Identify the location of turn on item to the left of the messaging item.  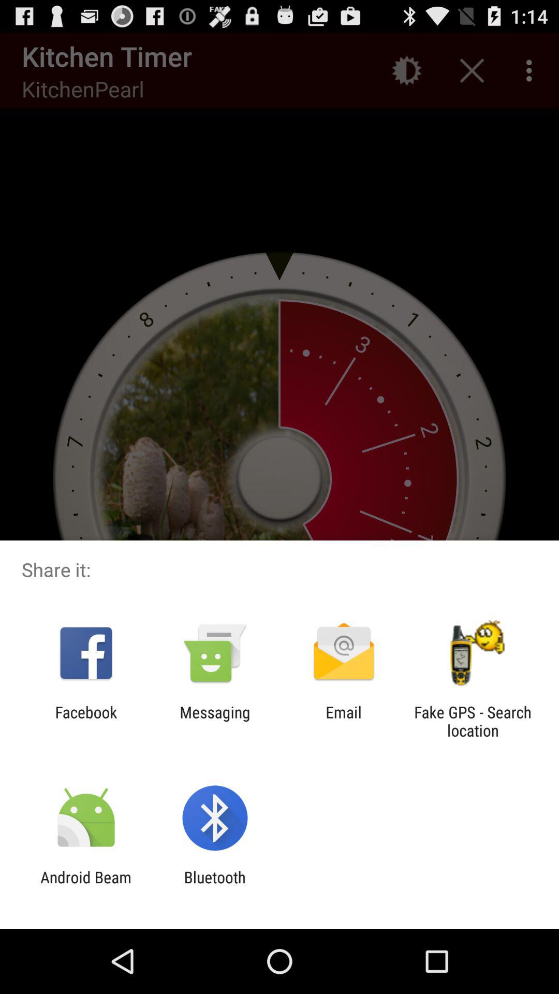
(86, 721).